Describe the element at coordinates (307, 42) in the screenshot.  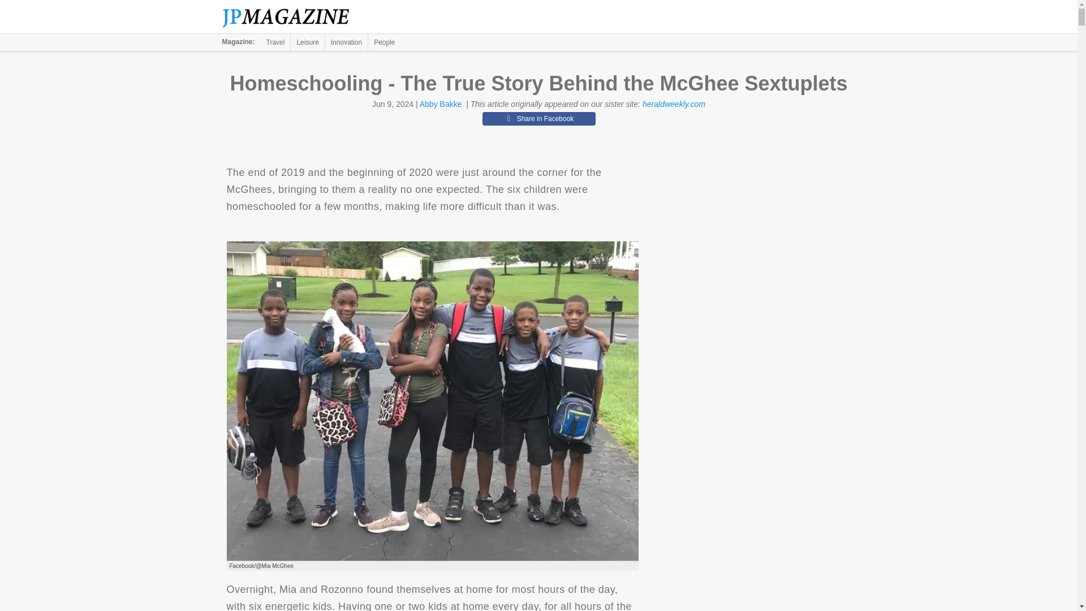
I see `Leisure` at that location.